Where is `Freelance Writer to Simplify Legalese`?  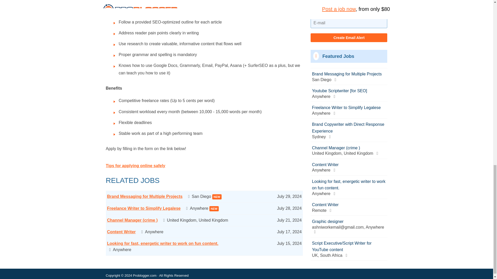
Freelance Writer to Simplify Legalese is located at coordinates (144, 208).